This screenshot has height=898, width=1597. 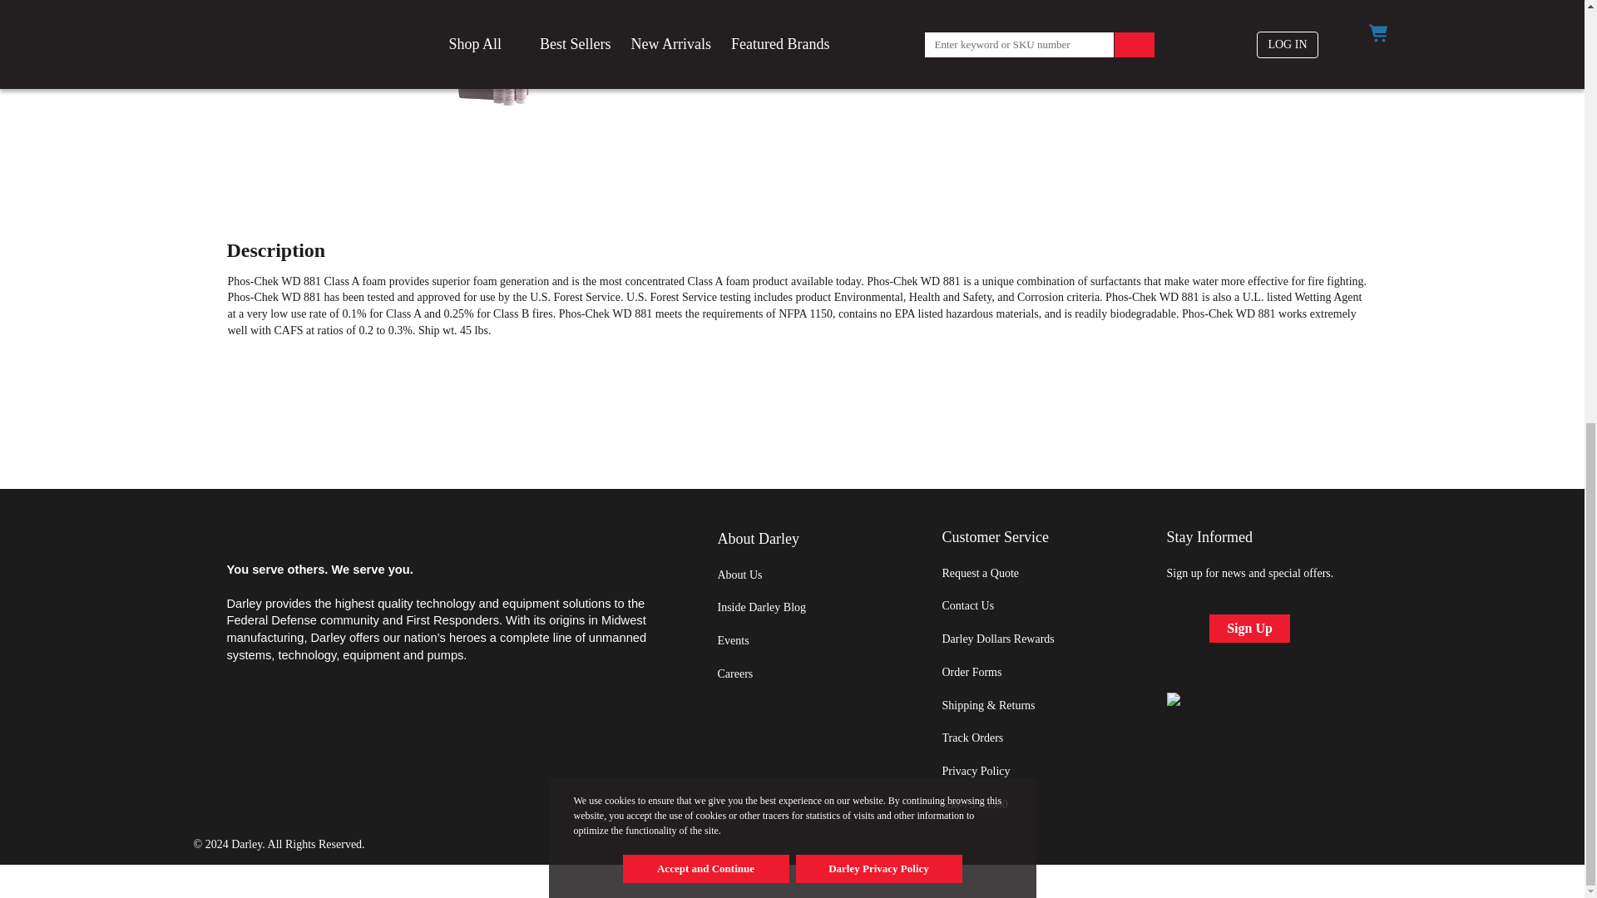 I want to click on Privacy Policy, so click(x=975, y=772).